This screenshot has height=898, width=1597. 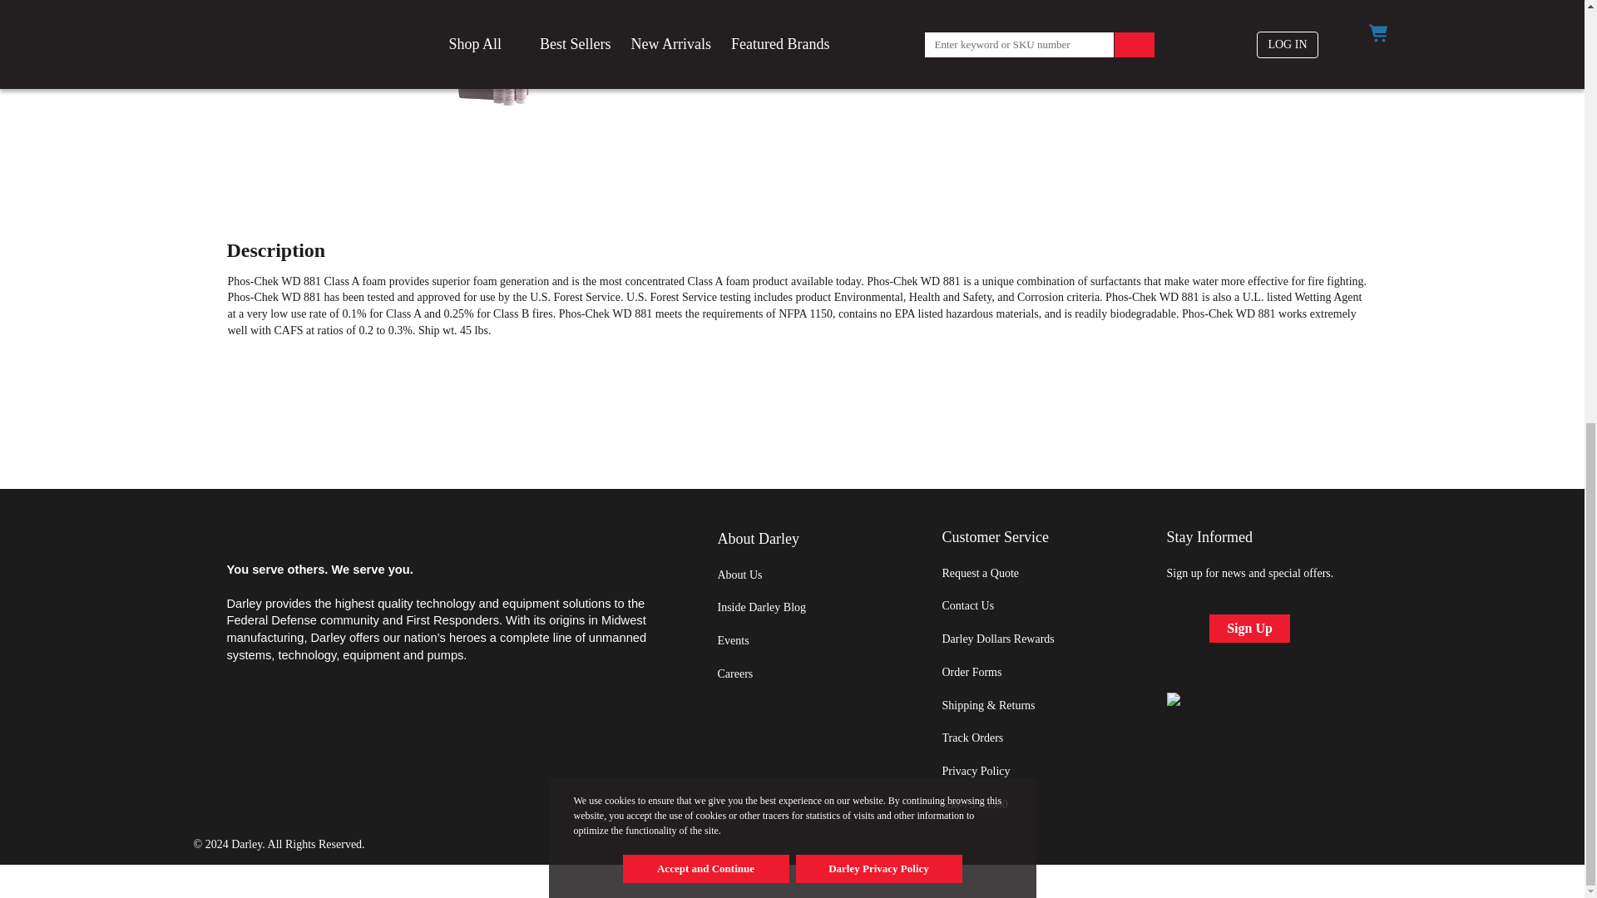 I want to click on Privacy Policy, so click(x=975, y=772).